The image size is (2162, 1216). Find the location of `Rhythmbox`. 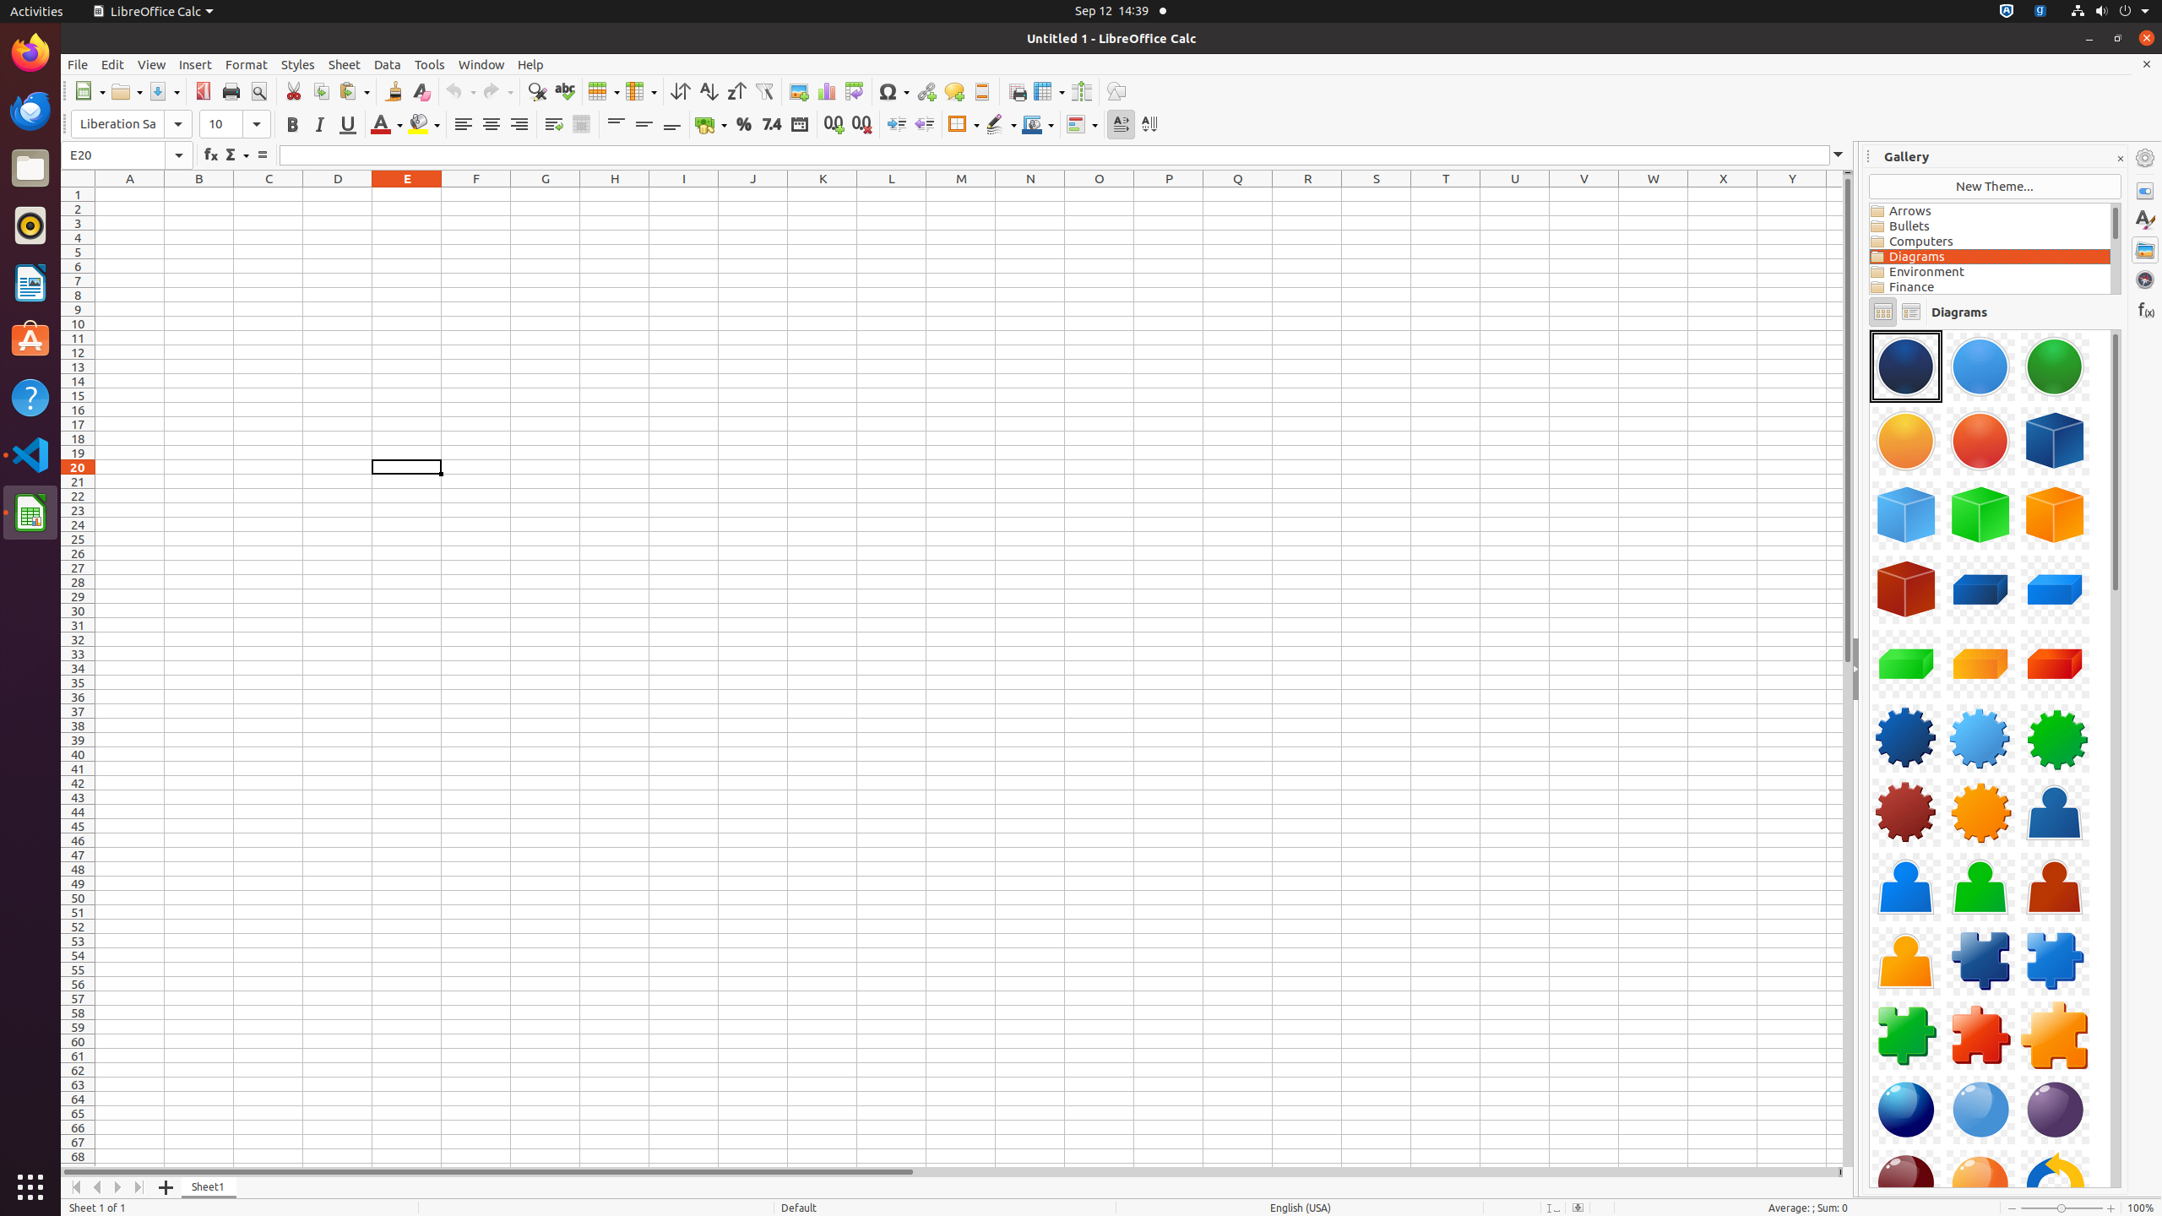

Rhythmbox is located at coordinates (30, 225).